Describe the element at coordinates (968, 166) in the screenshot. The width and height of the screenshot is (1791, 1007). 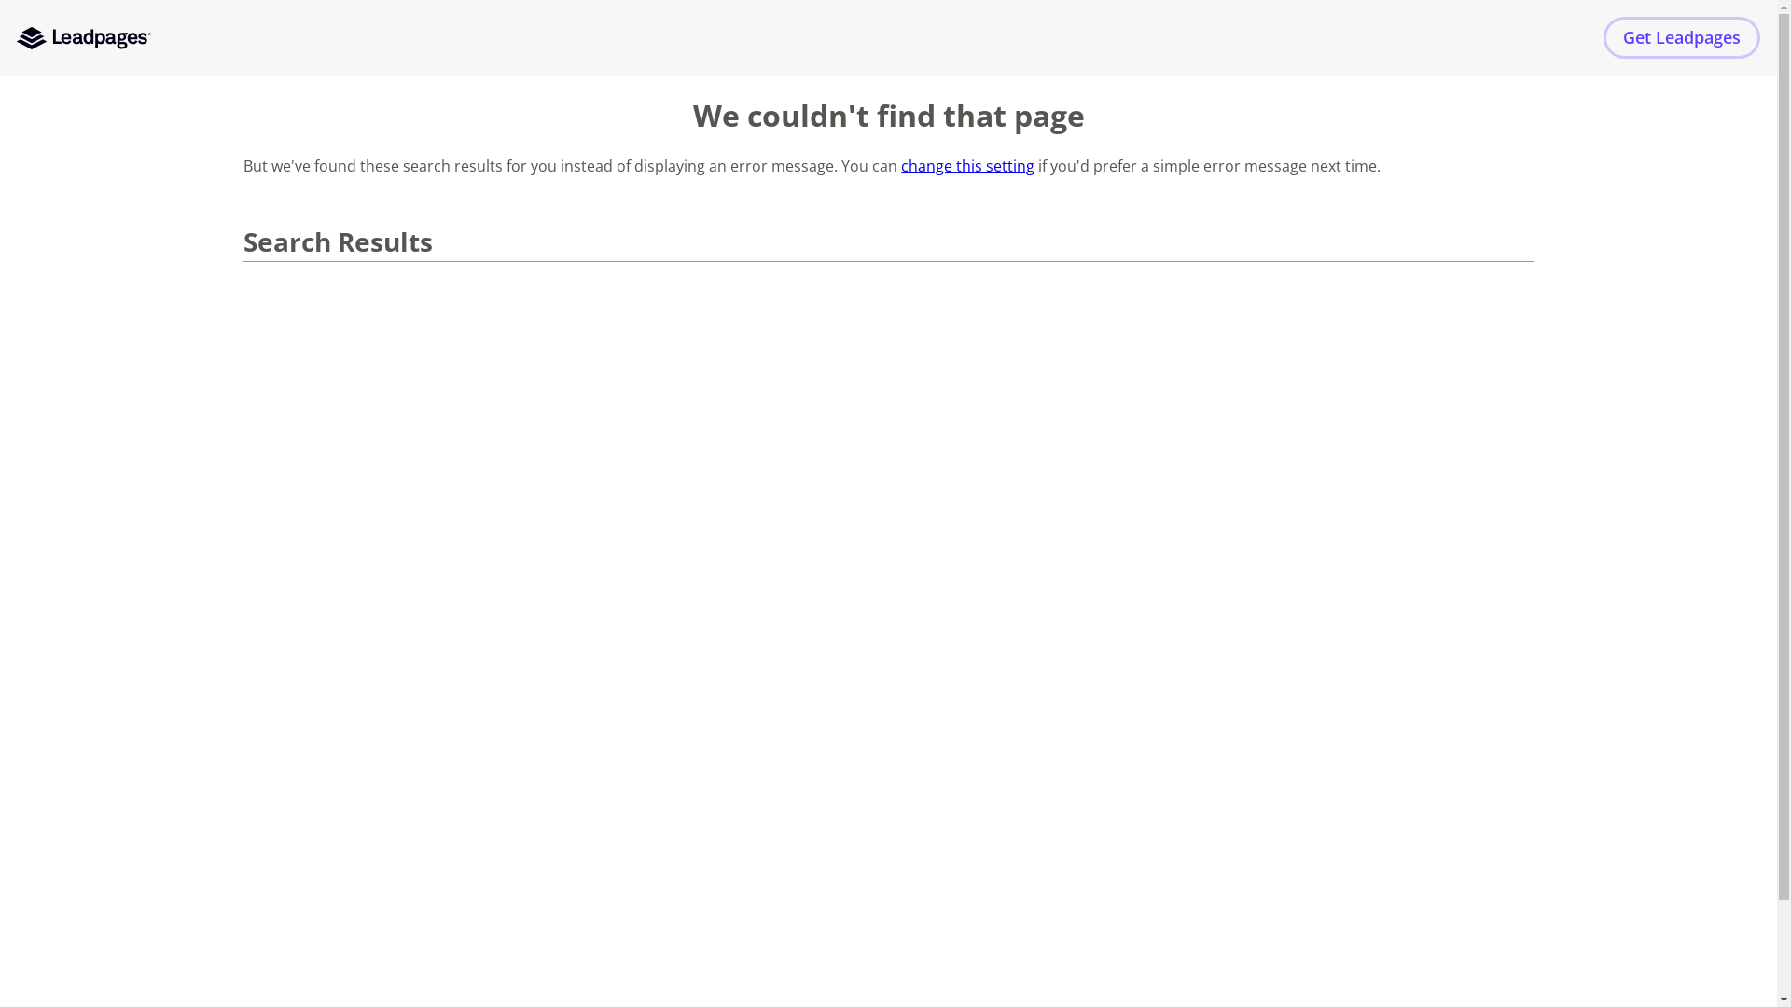
I see `change this setting` at that location.